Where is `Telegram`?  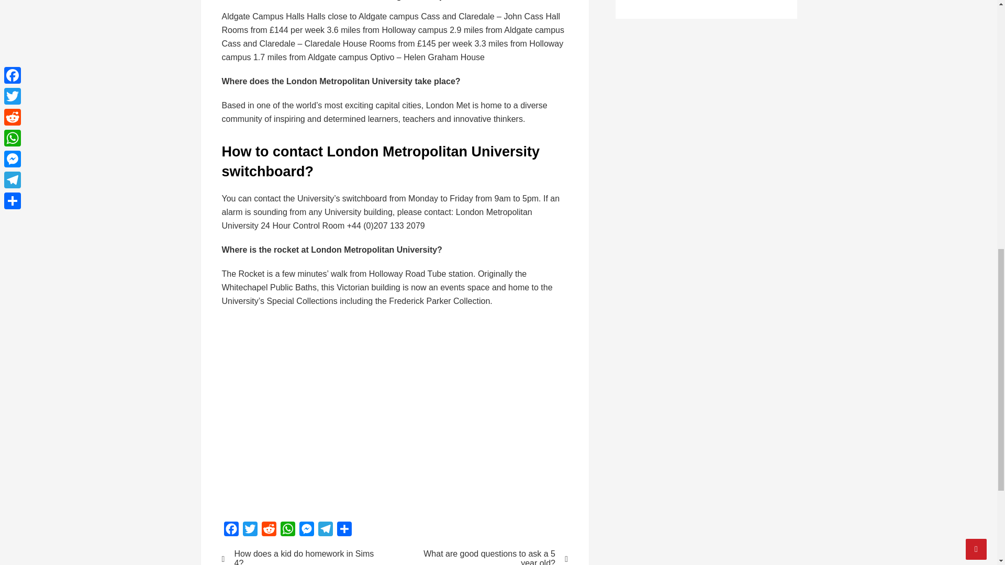
Telegram is located at coordinates (326, 530).